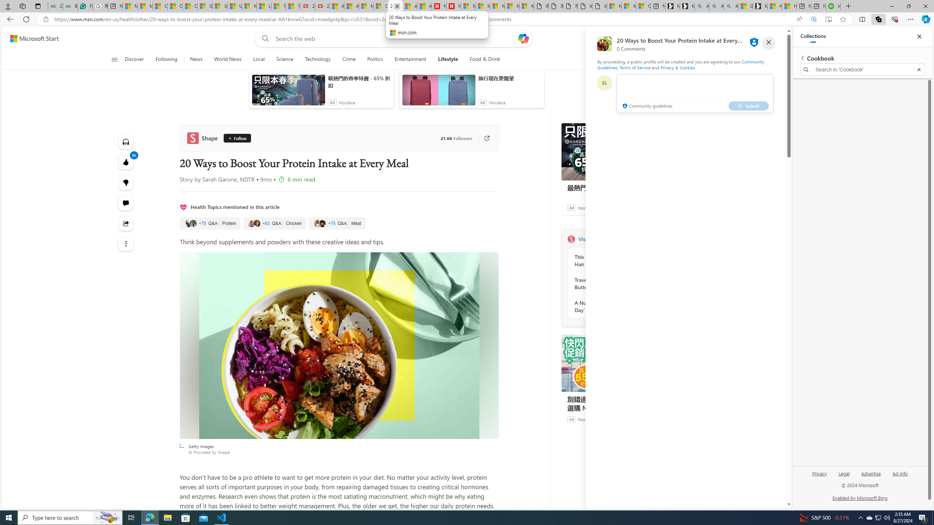  Describe the element at coordinates (209, 223) in the screenshot. I see `Protein` at that location.